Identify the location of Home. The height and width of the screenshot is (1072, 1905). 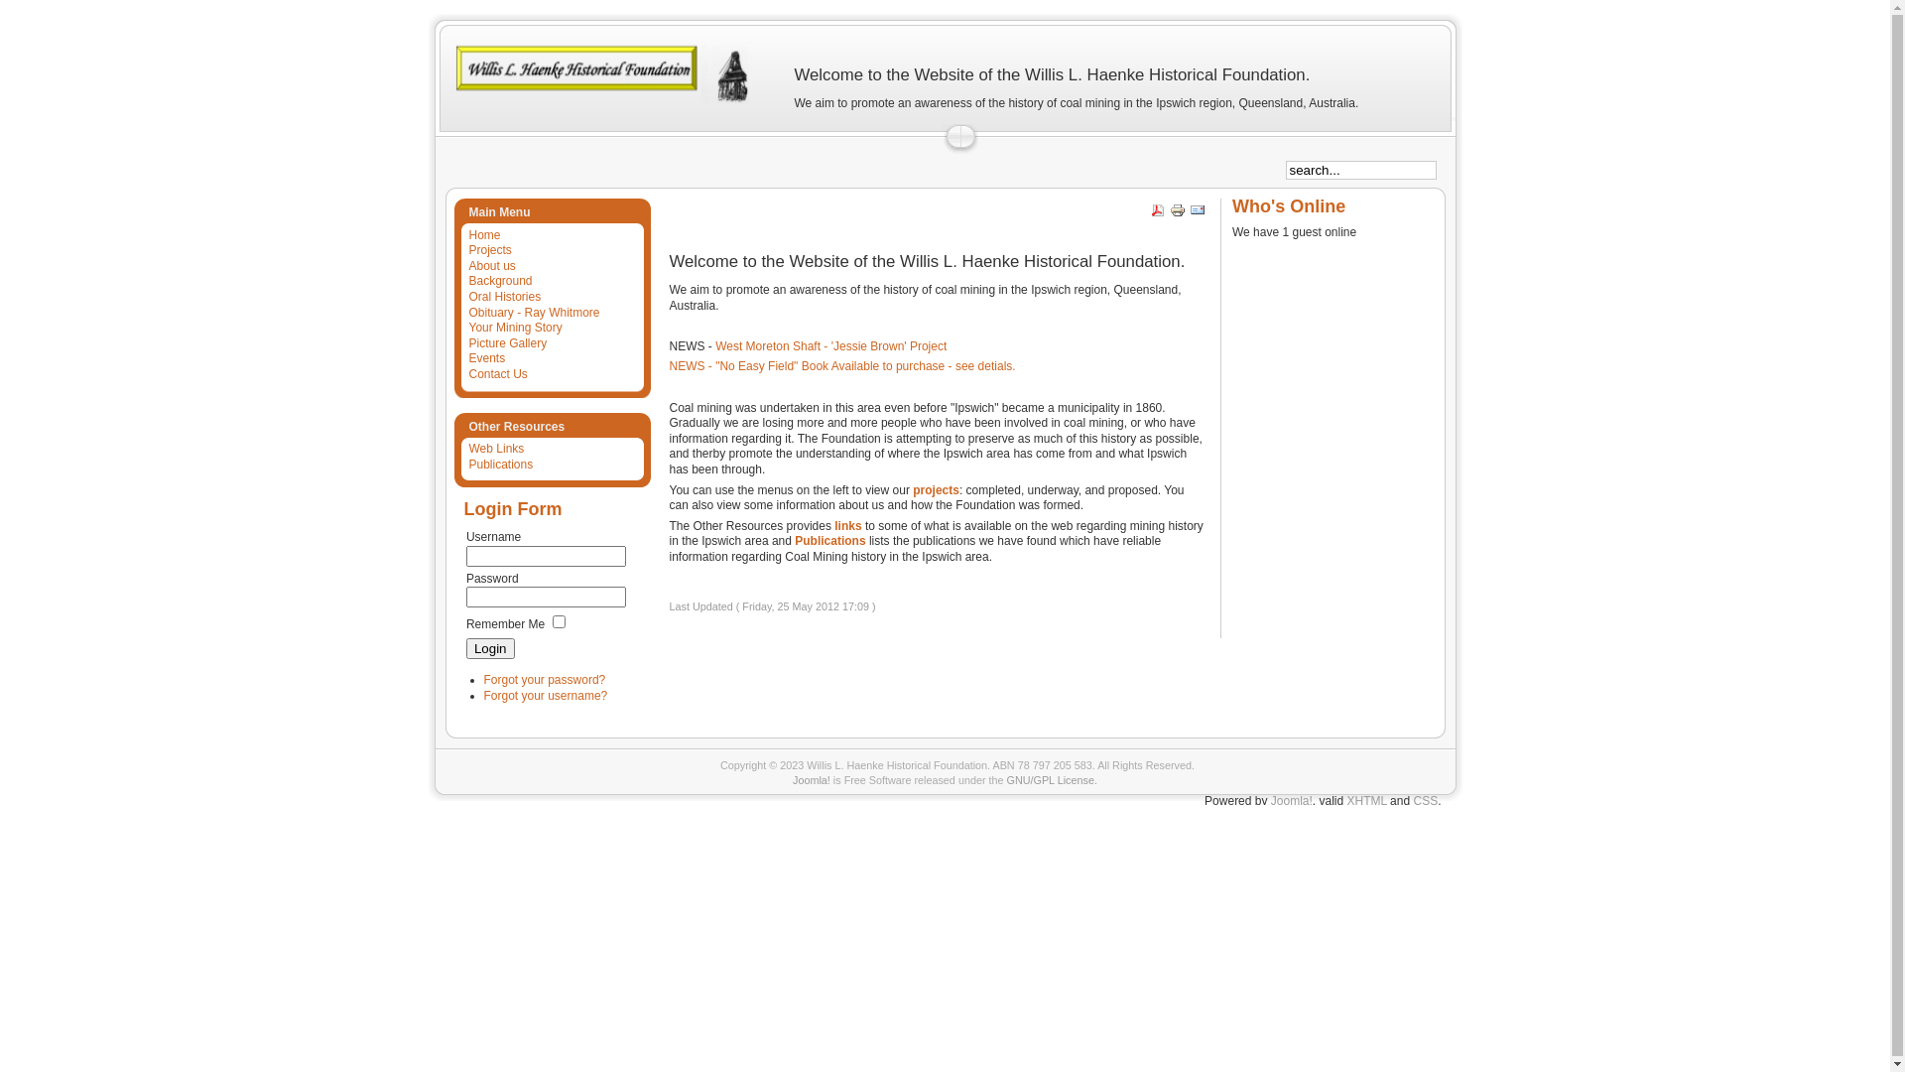
(482, 235).